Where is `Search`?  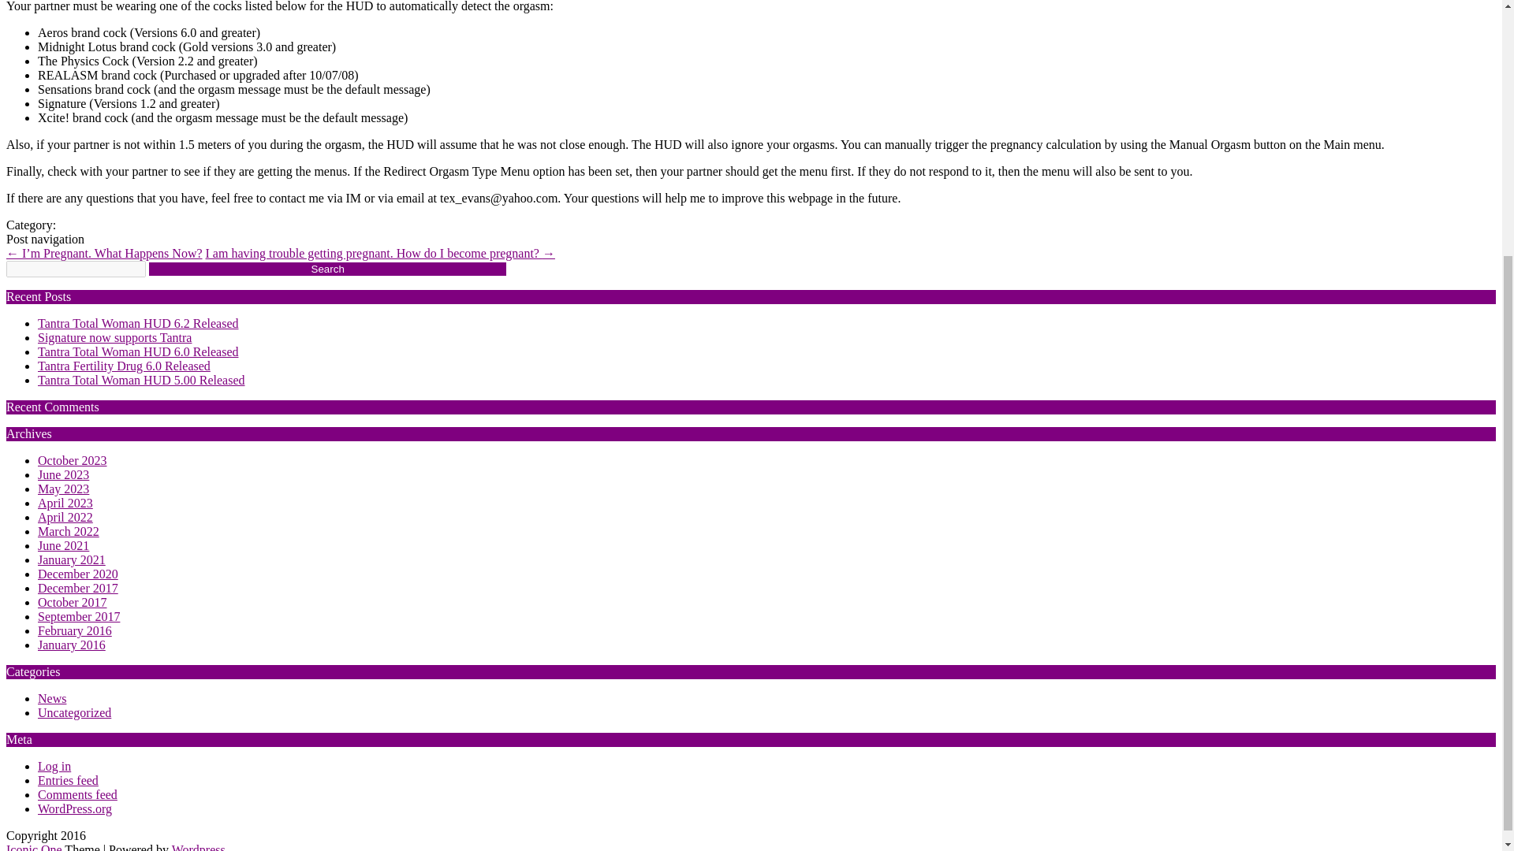 Search is located at coordinates (326, 268).